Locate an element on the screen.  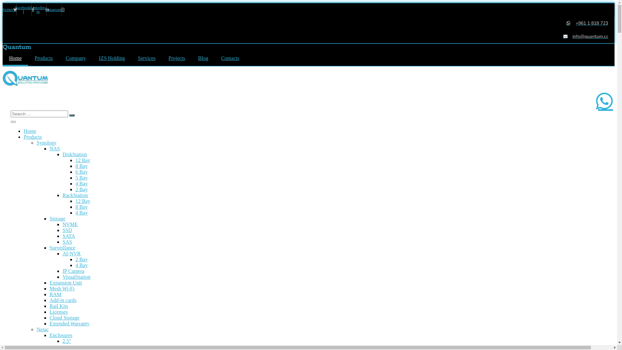
Blog is located at coordinates (203, 58).